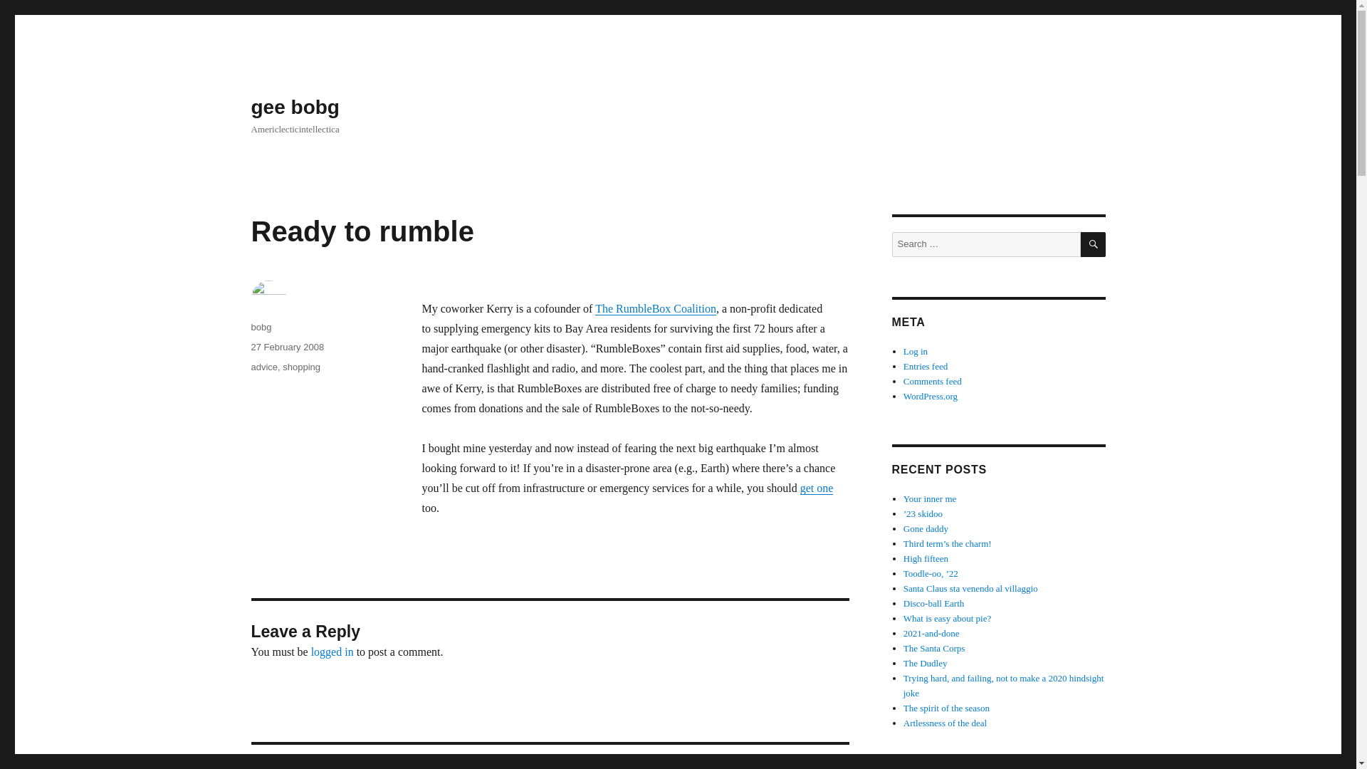  Describe the element at coordinates (926, 528) in the screenshot. I see `Gone daddy` at that location.